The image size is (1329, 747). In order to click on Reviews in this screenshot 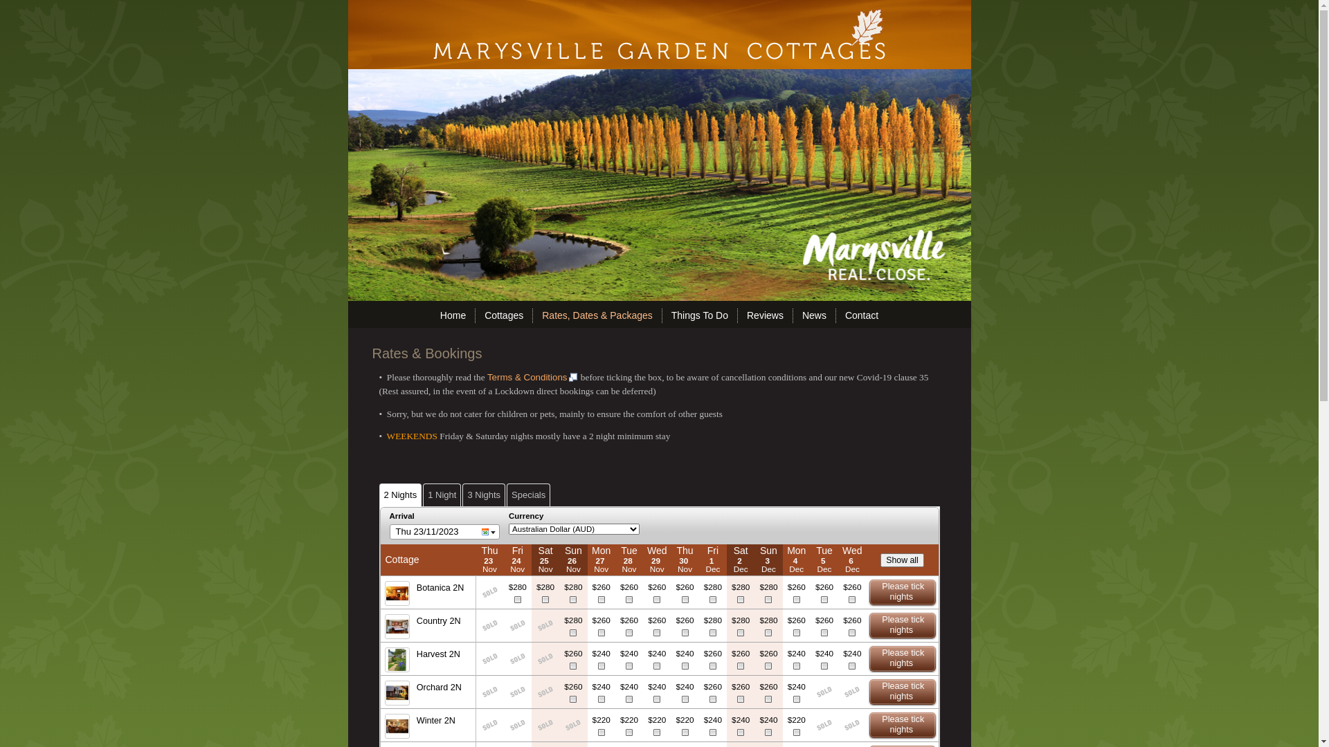, I will do `click(766, 315)`.